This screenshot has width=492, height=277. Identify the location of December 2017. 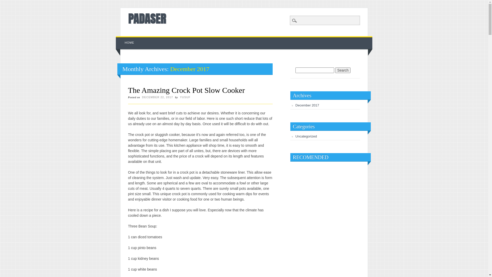
(307, 105).